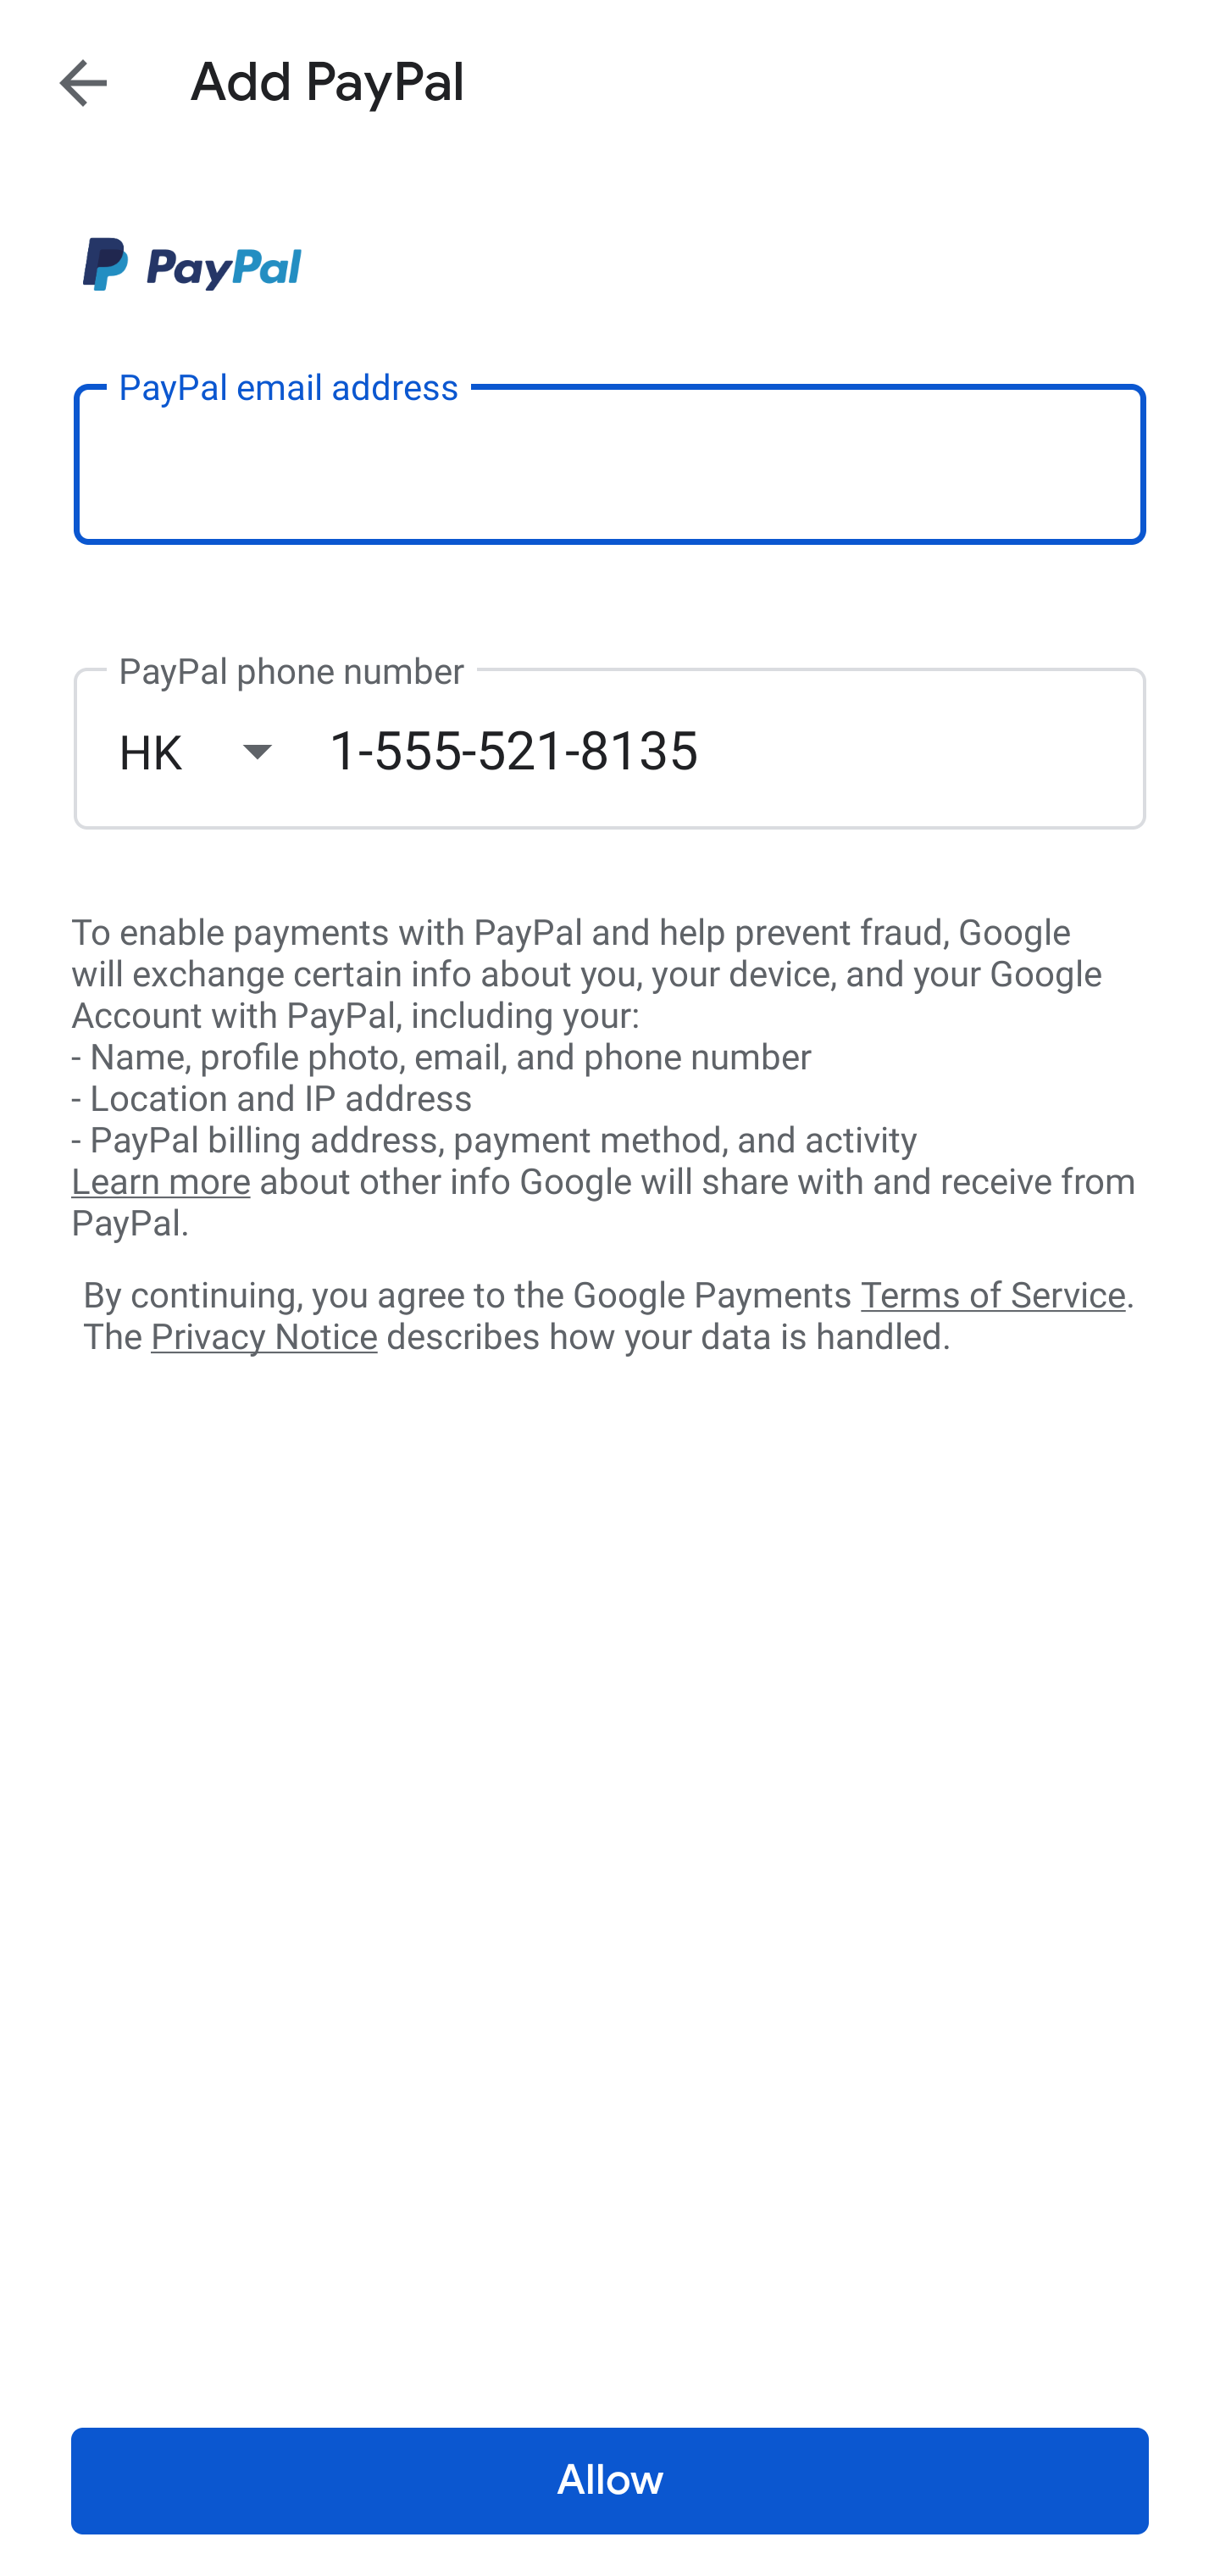  I want to click on Learn more, so click(160, 1182).